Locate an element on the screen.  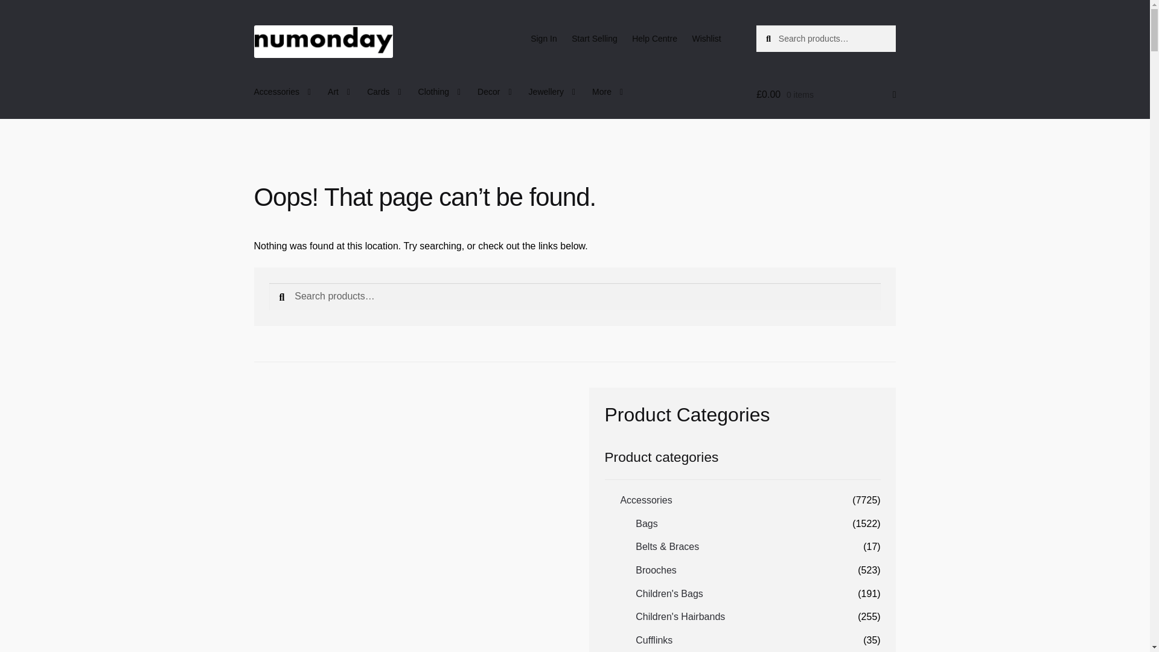
Wishlist is located at coordinates (706, 39).